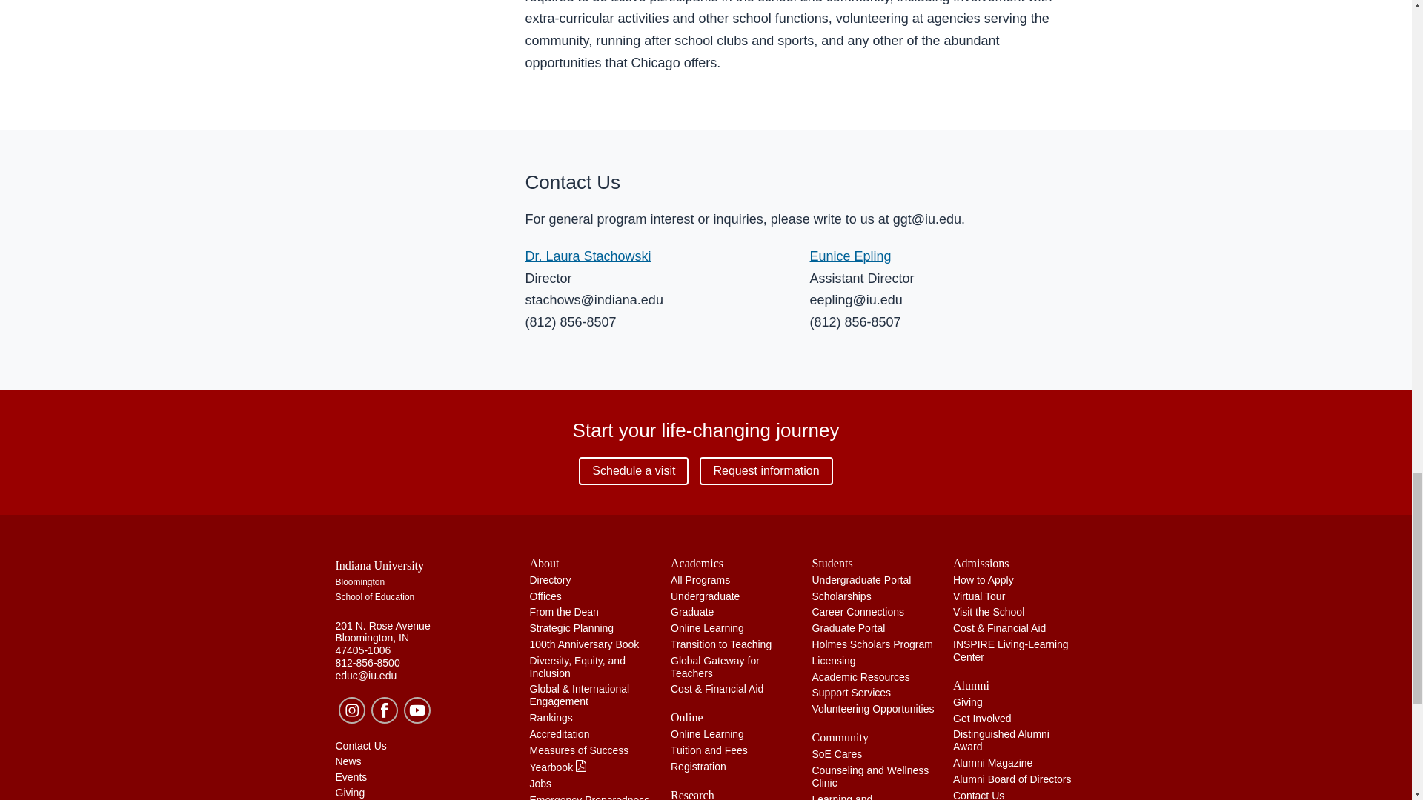 The image size is (1423, 800). What do you see at coordinates (545, 596) in the screenshot?
I see `Offices` at bounding box center [545, 596].